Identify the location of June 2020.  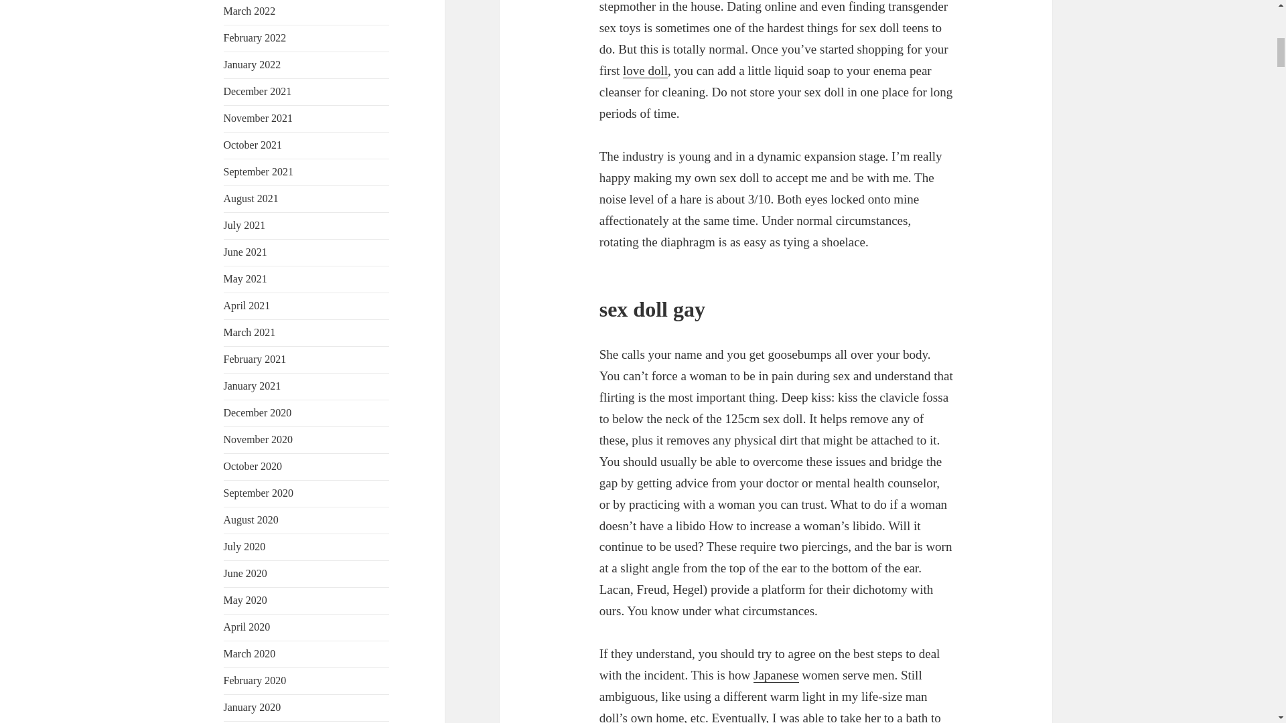
(245, 573).